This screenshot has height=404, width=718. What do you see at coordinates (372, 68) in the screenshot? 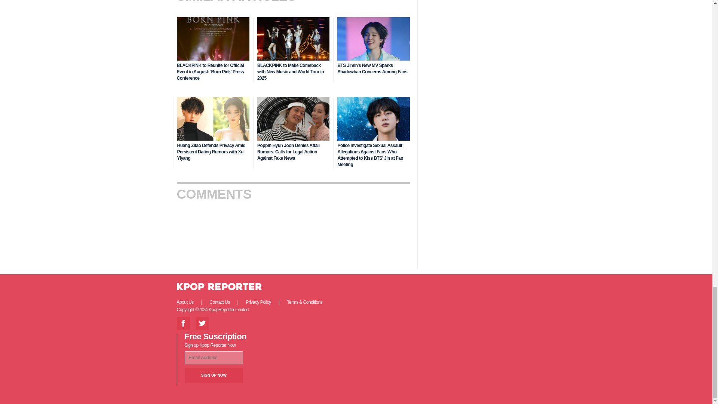
I see `BTS Jimin's New MV Sparks Shadowban Concerns Among Fans` at bounding box center [372, 68].